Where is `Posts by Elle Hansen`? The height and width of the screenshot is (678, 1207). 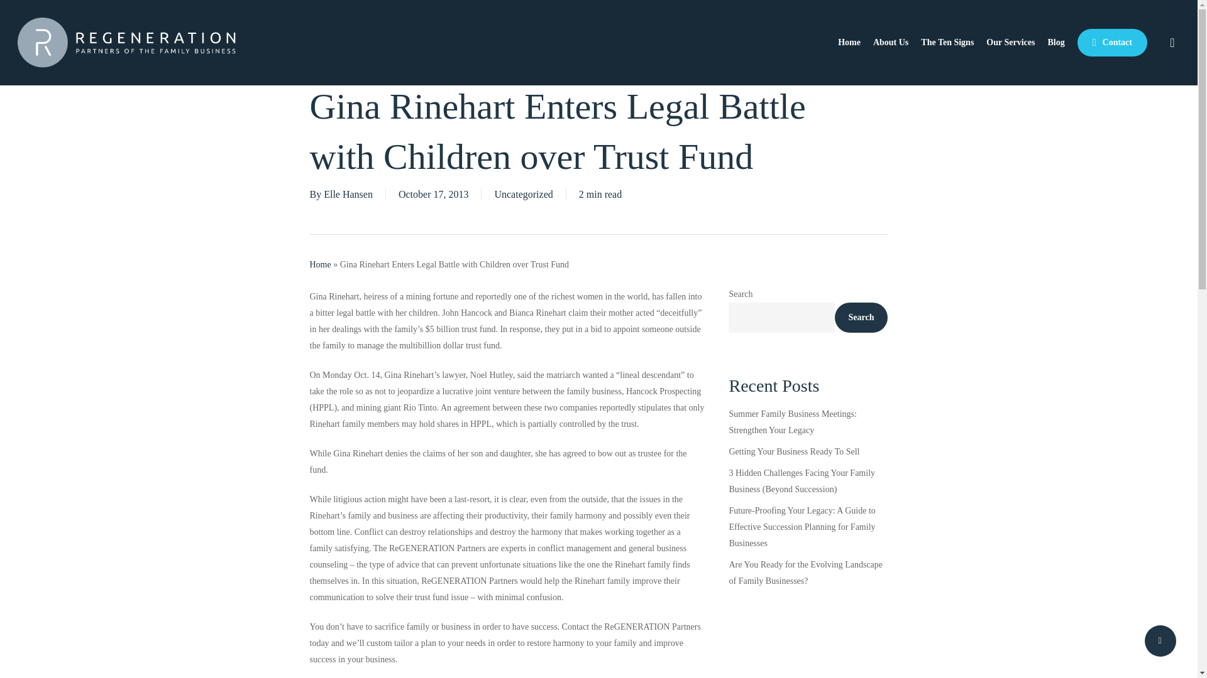 Posts by Elle Hansen is located at coordinates (348, 194).